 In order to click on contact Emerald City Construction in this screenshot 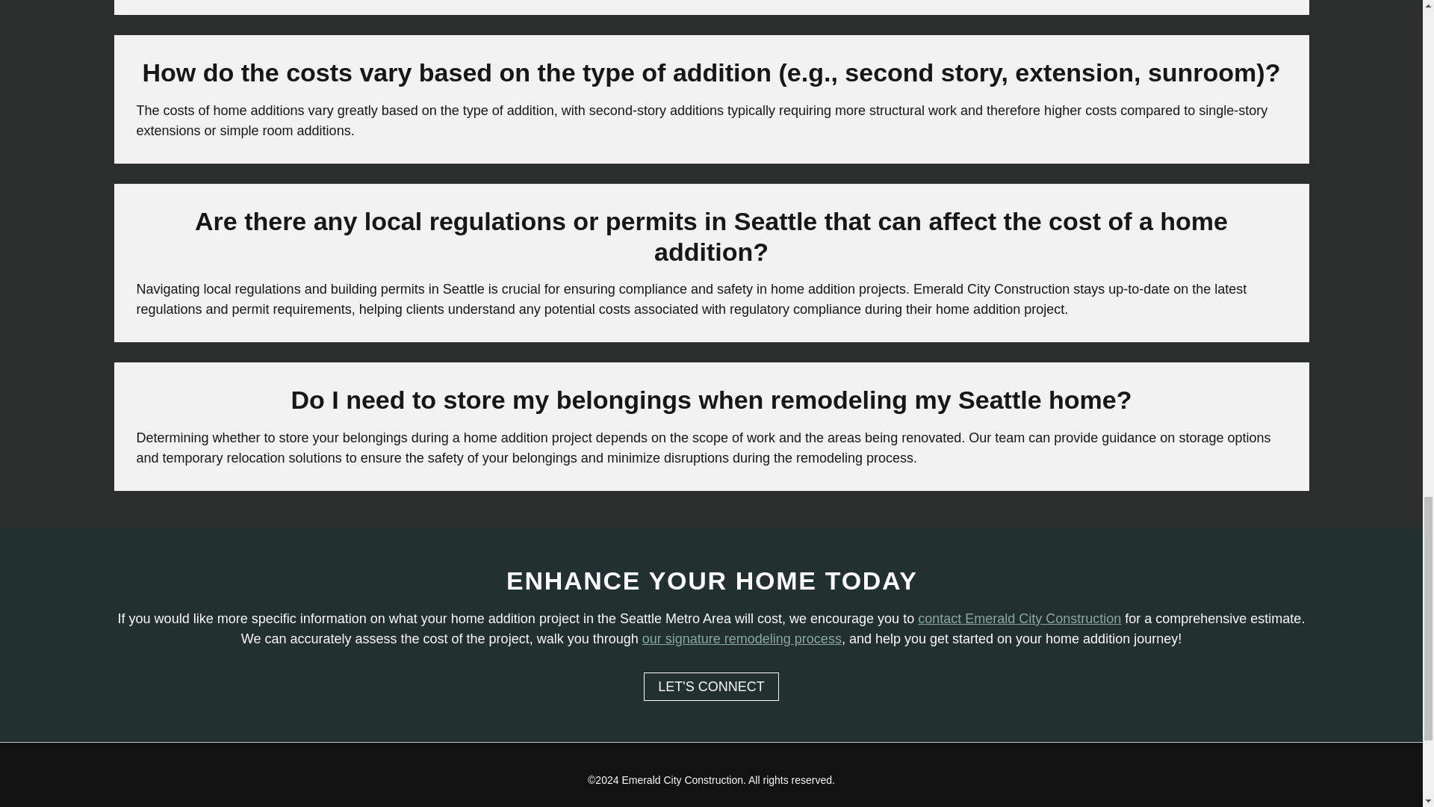, I will do `click(1019, 619)`.